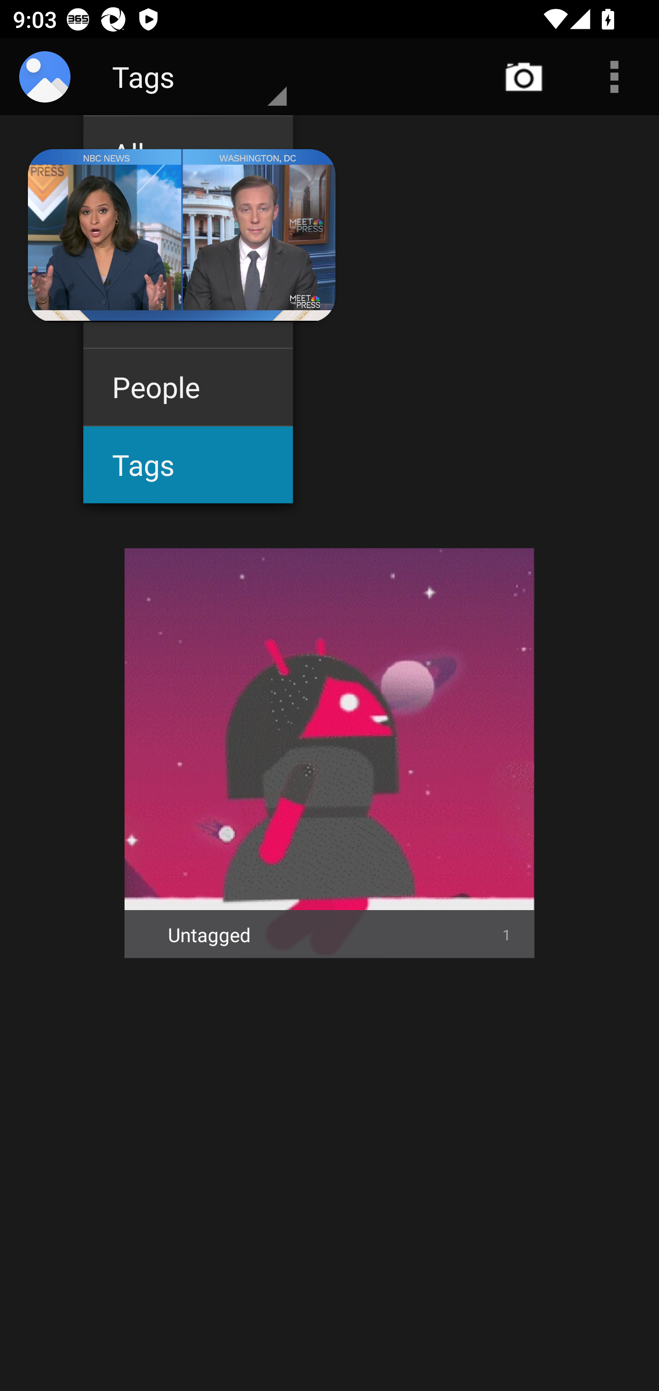  Describe the element at coordinates (188, 387) in the screenshot. I see `People` at that location.